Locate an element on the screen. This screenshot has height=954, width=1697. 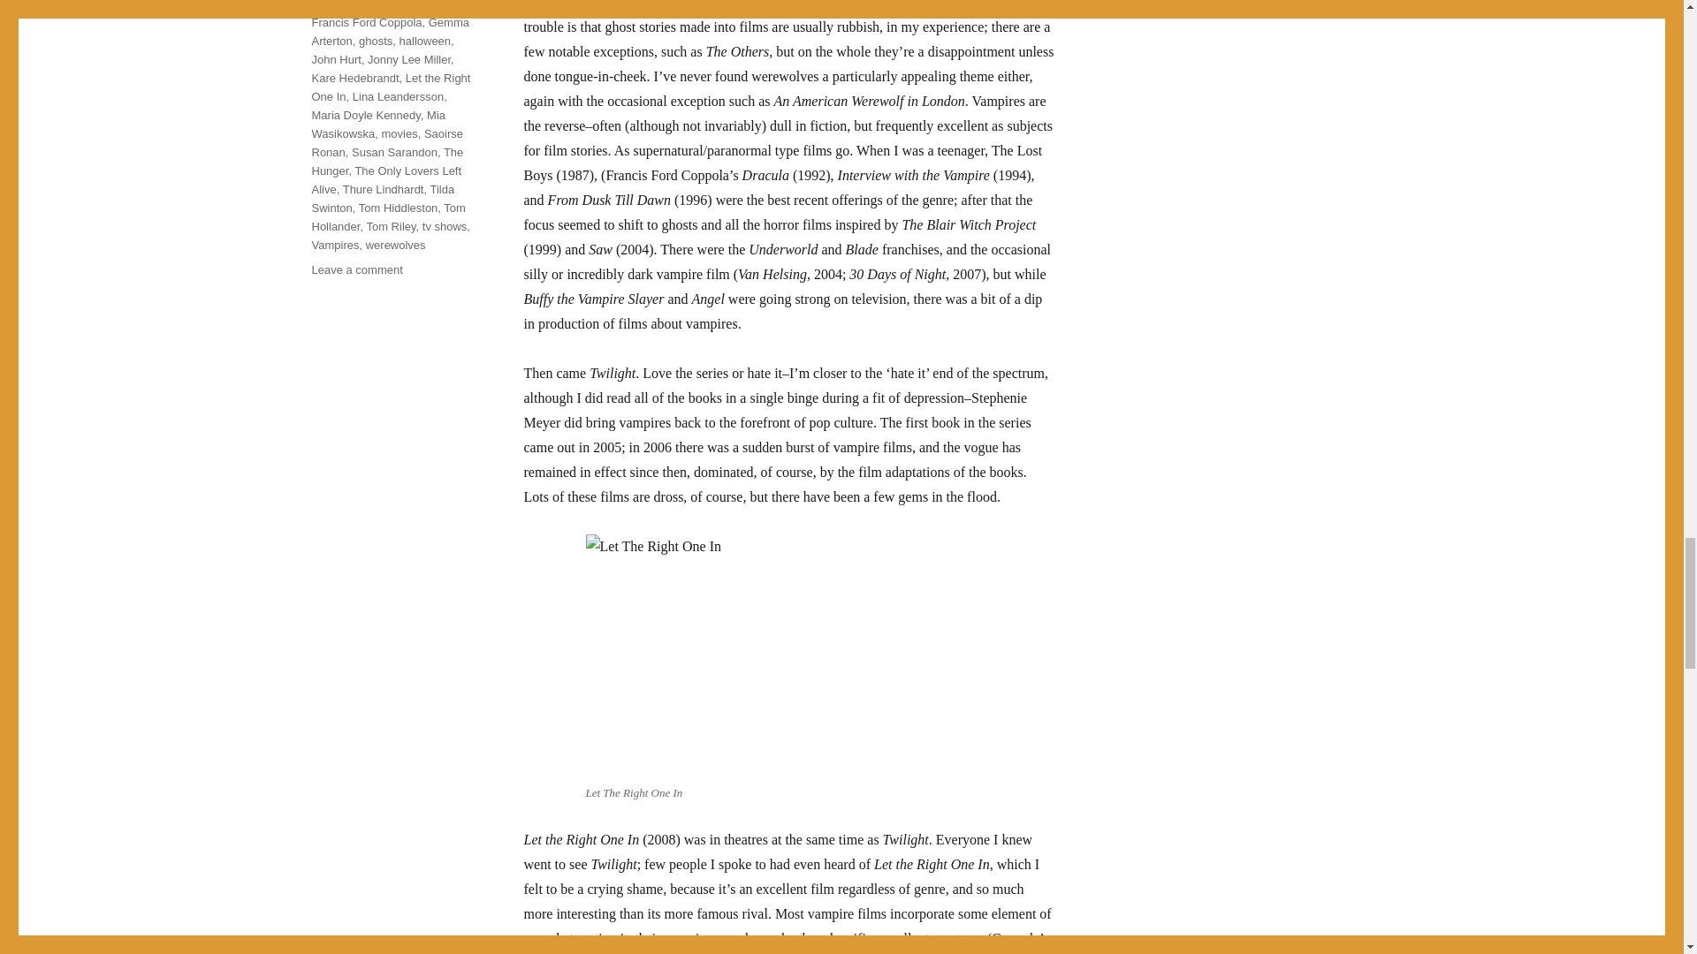
Gemma Arterton is located at coordinates (389, 32).